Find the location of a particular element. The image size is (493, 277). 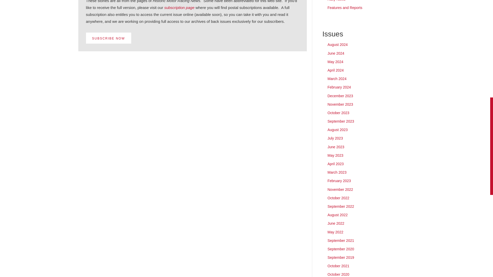

May 2024 is located at coordinates (335, 62).